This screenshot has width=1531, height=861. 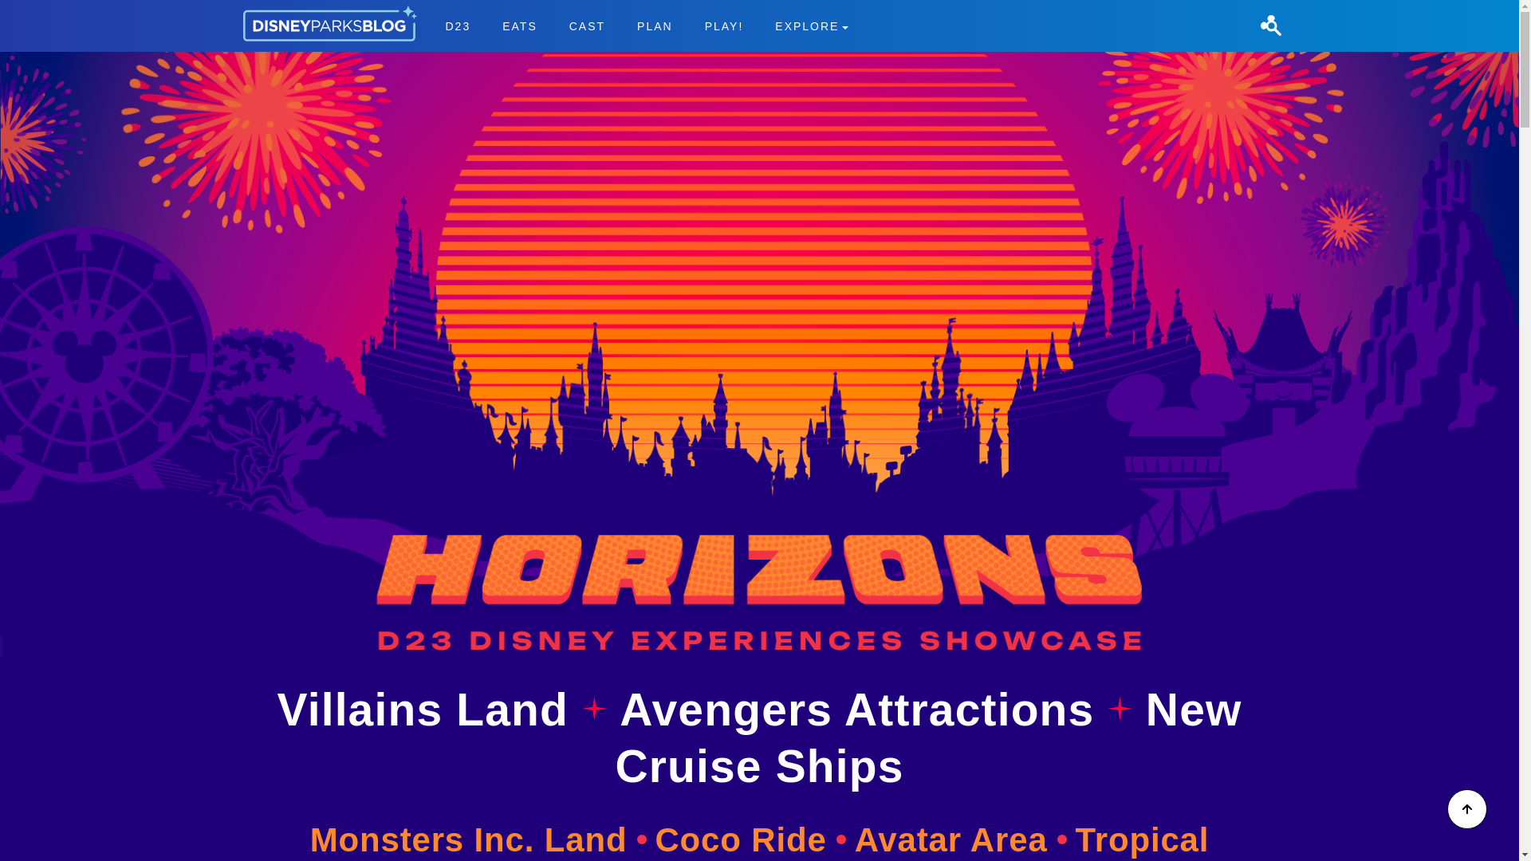 What do you see at coordinates (863, 710) in the screenshot?
I see `PLAN` at bounding box center [863, 710].